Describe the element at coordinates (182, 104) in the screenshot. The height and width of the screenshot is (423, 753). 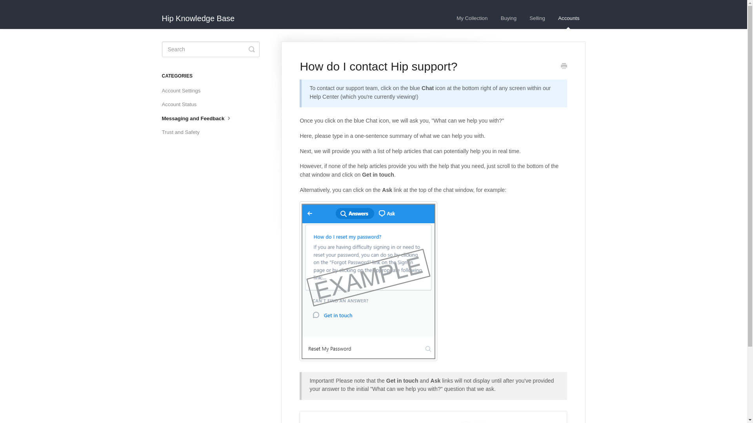
I see `Account Status` at that location.